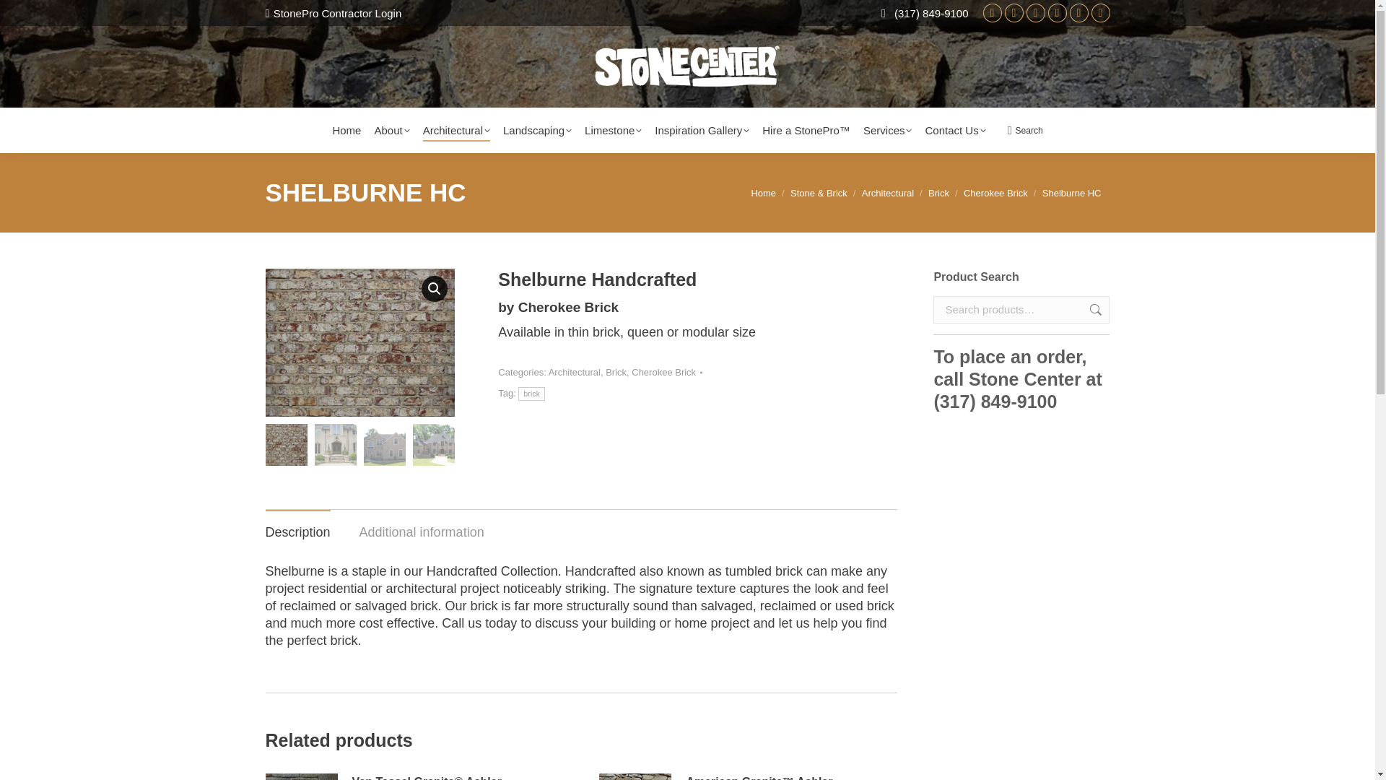  I want to click on Limestone, so click(613, 130).